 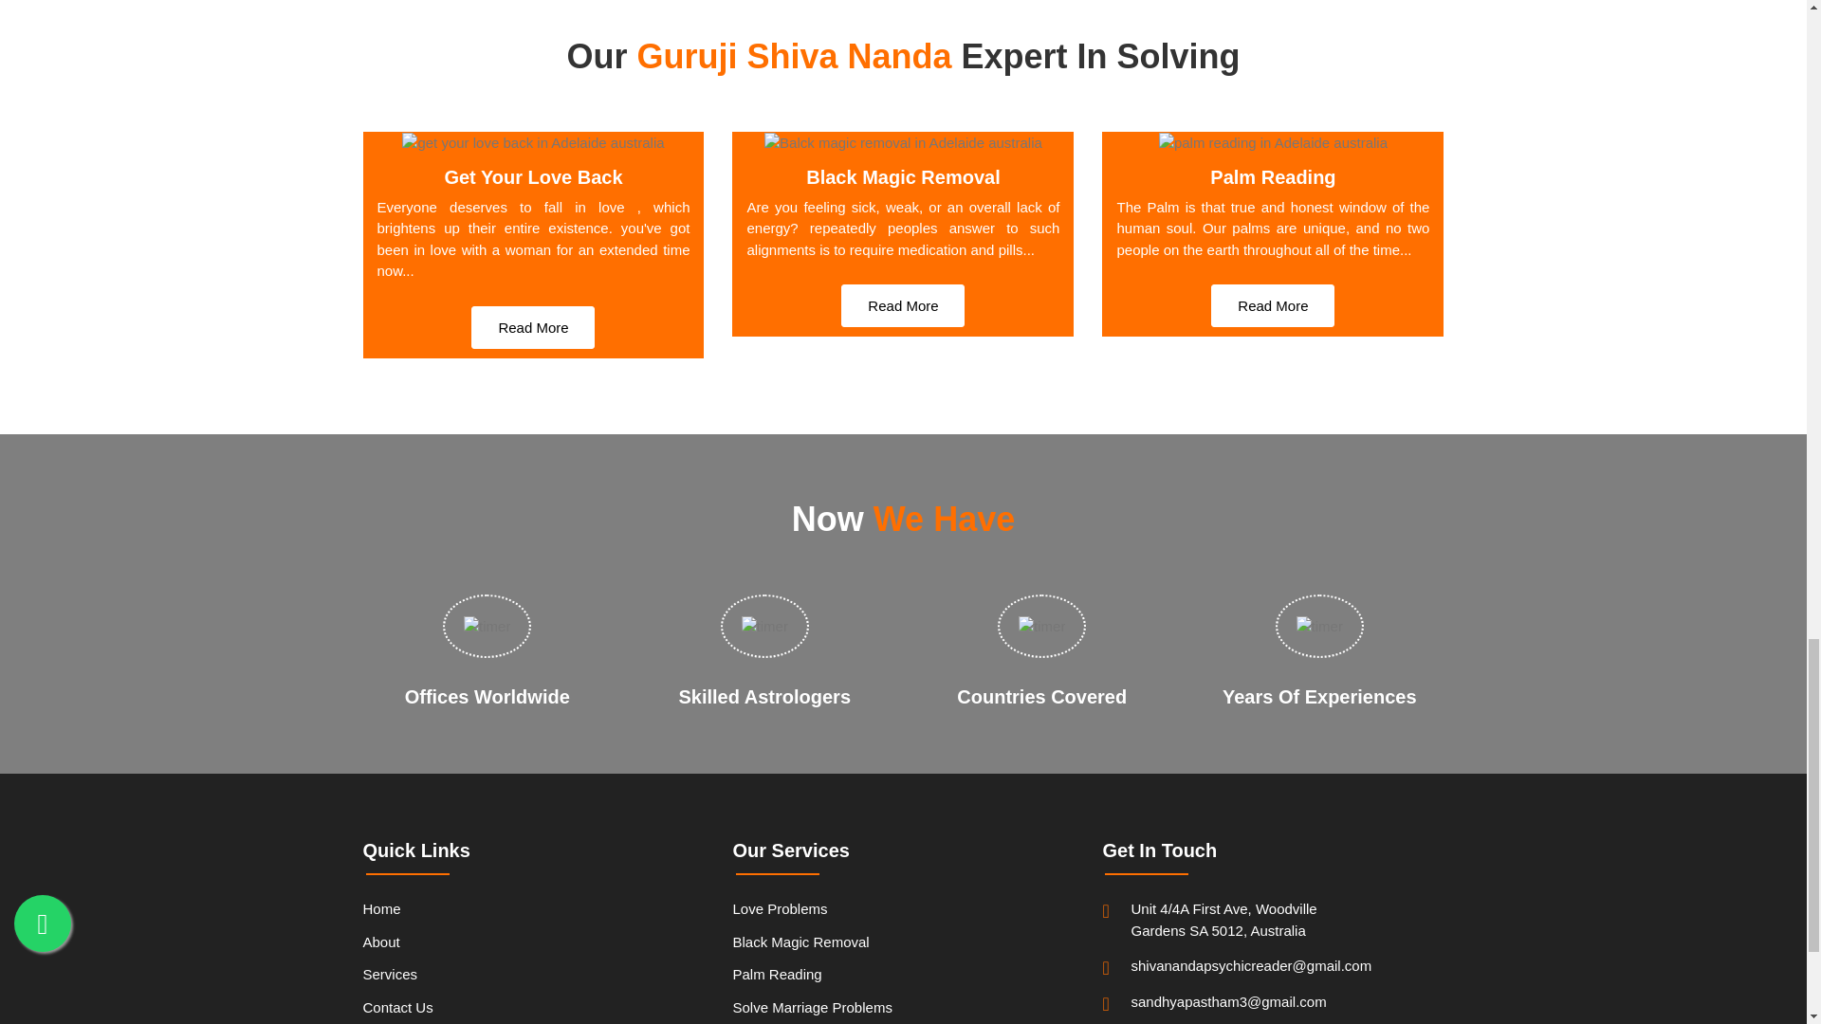 I want to click on Love Problems, so click(x=903, y=913).